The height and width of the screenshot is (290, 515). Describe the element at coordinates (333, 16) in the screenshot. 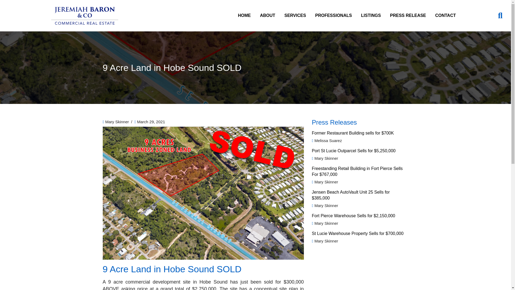

I see `PROFESSIONALS` at that location.